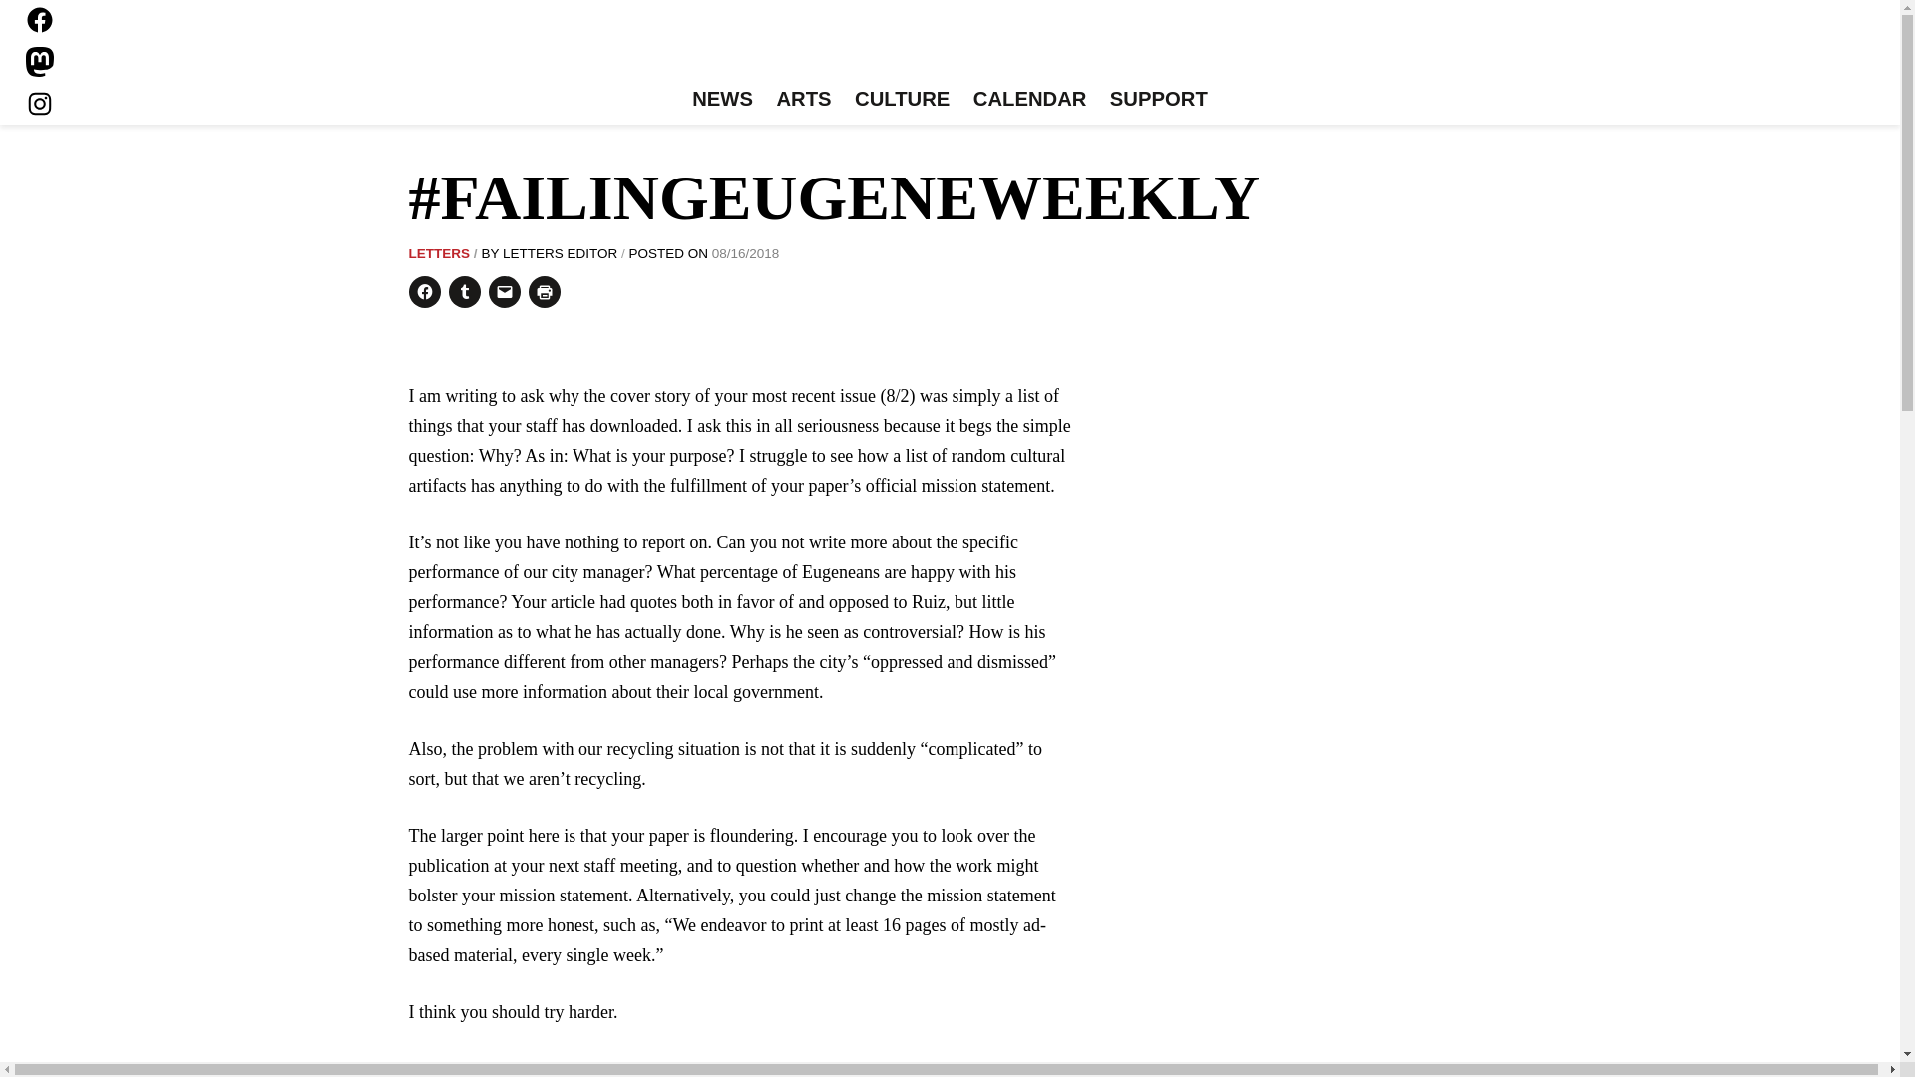 This screenshot has height=1077, width=1915. What do you see at coordinates (1157, 100) in the screenshot?
I see `SUPPORT` at bounding box center [1157, 100].